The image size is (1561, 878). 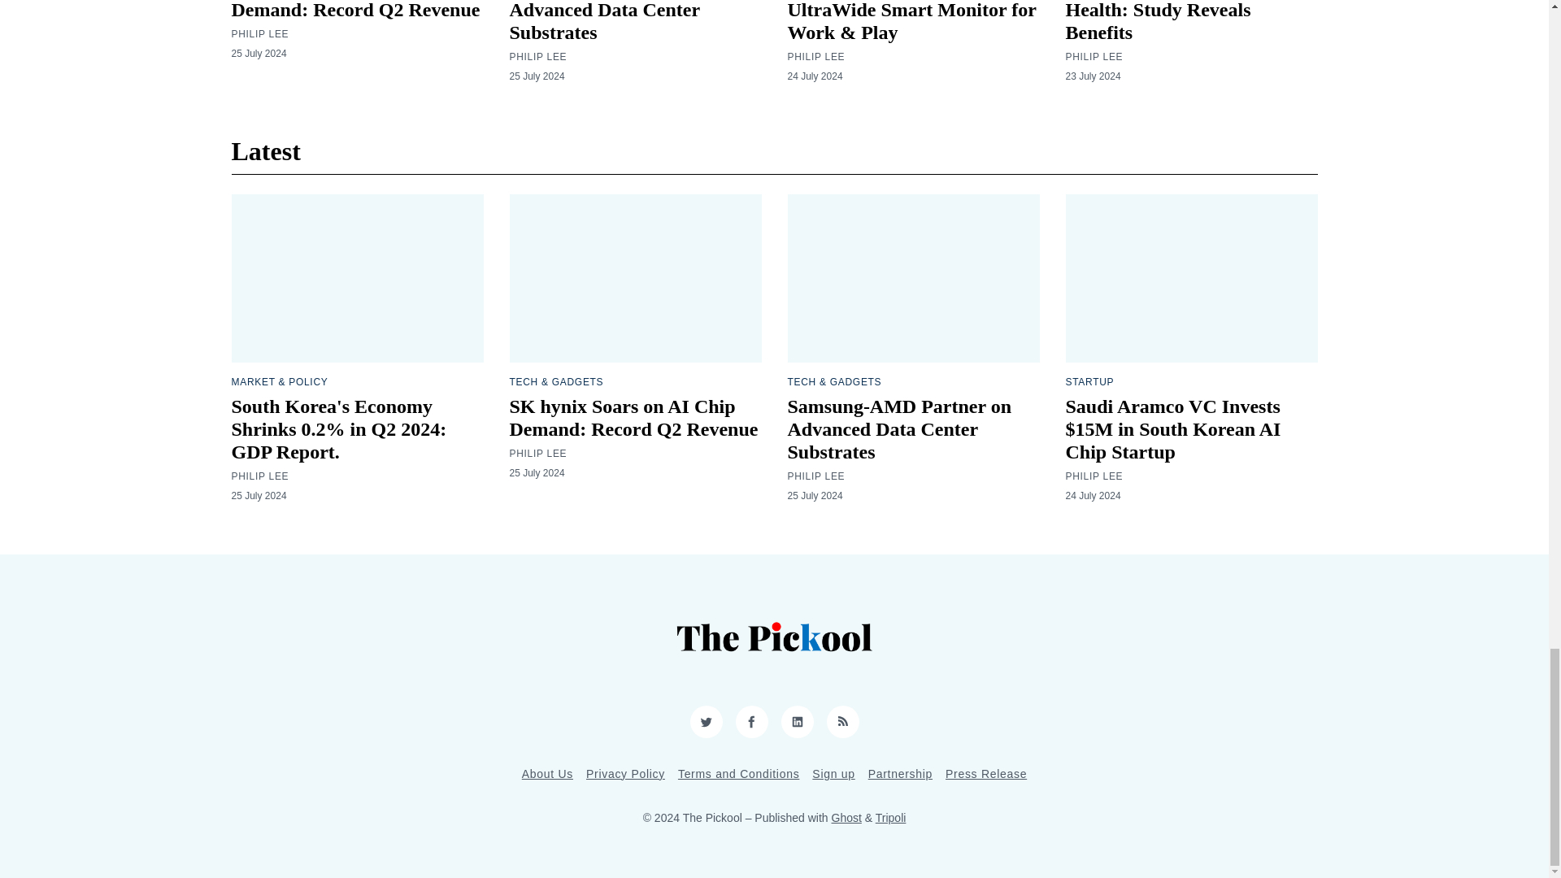 I want to click on Samsung-AMD Partner on Advanced Data Center Substrates, so click(x=621, y=21).